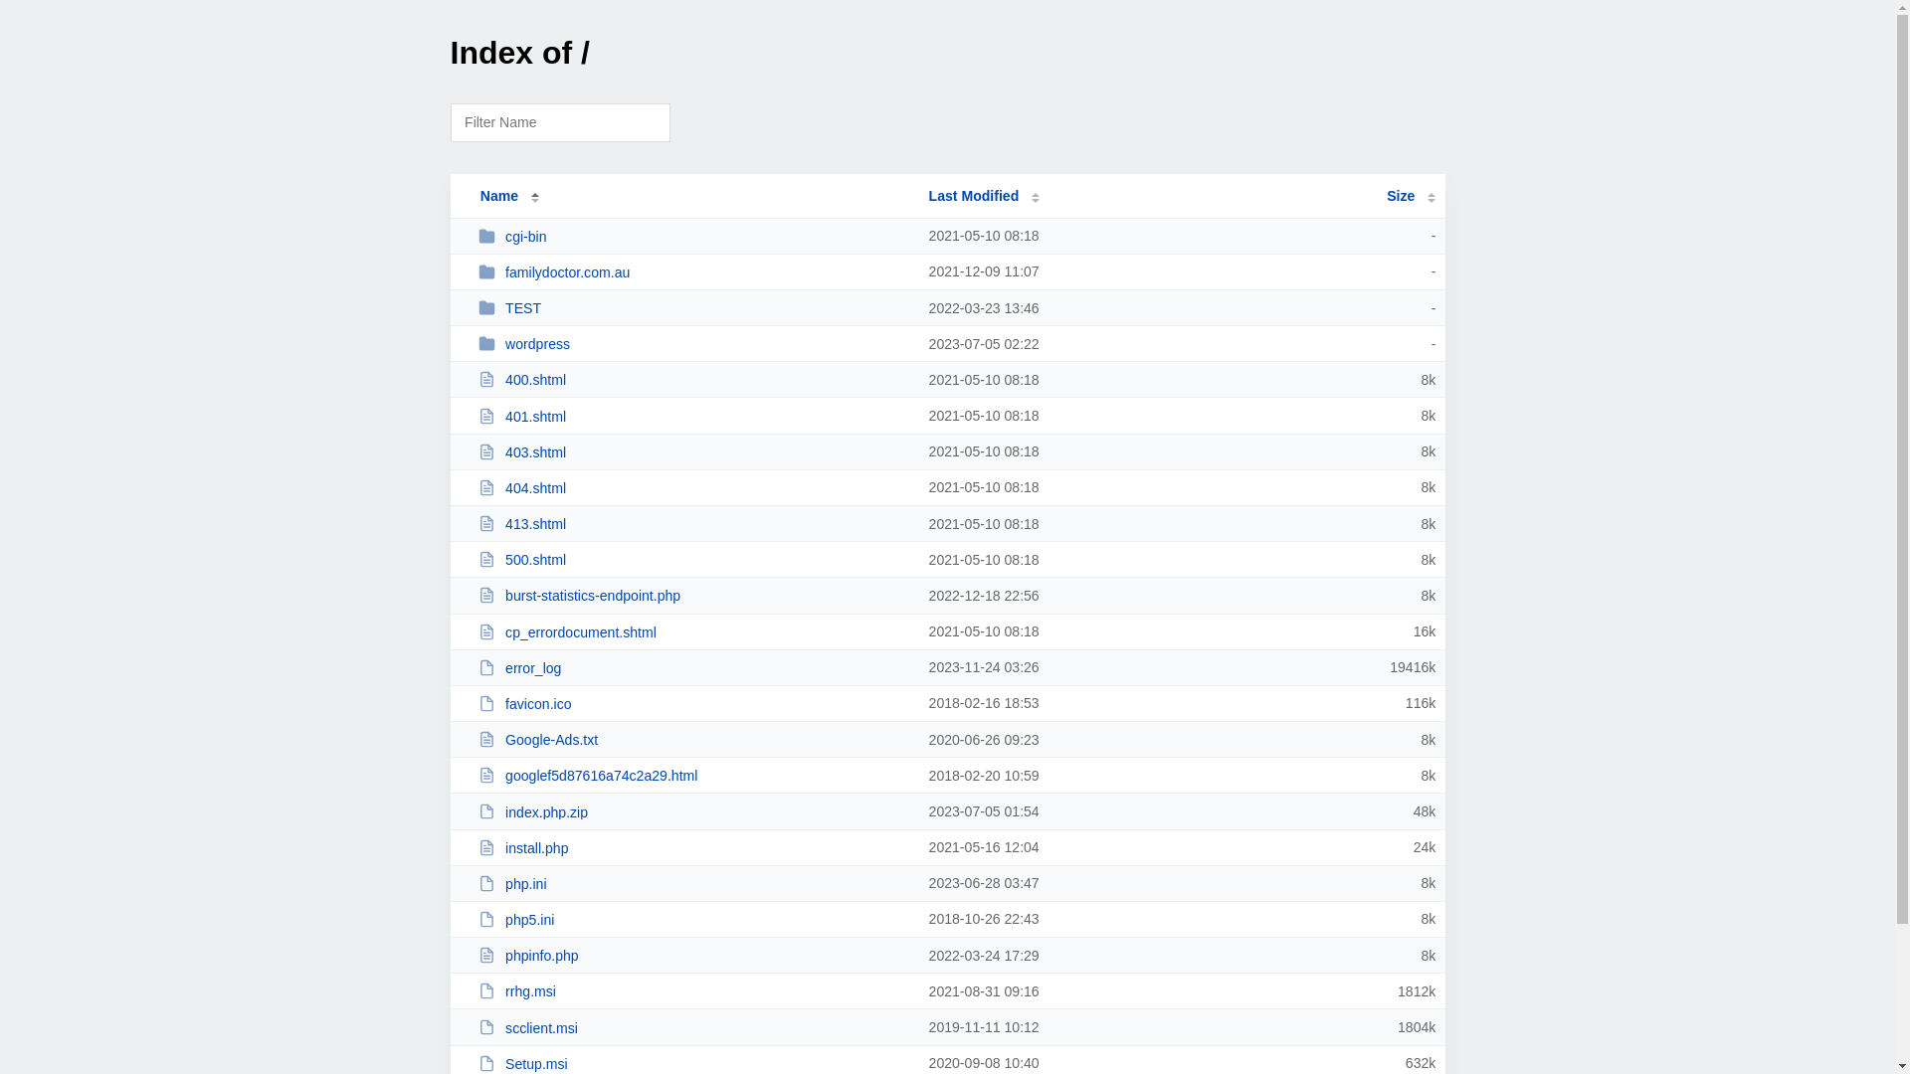 This screenshot has height=1074, width=1910. What do you see at coordinates (694, 595) in the screenshot?
I see `burst-statistics-endpoint.php` at bounding box center [694, 595].